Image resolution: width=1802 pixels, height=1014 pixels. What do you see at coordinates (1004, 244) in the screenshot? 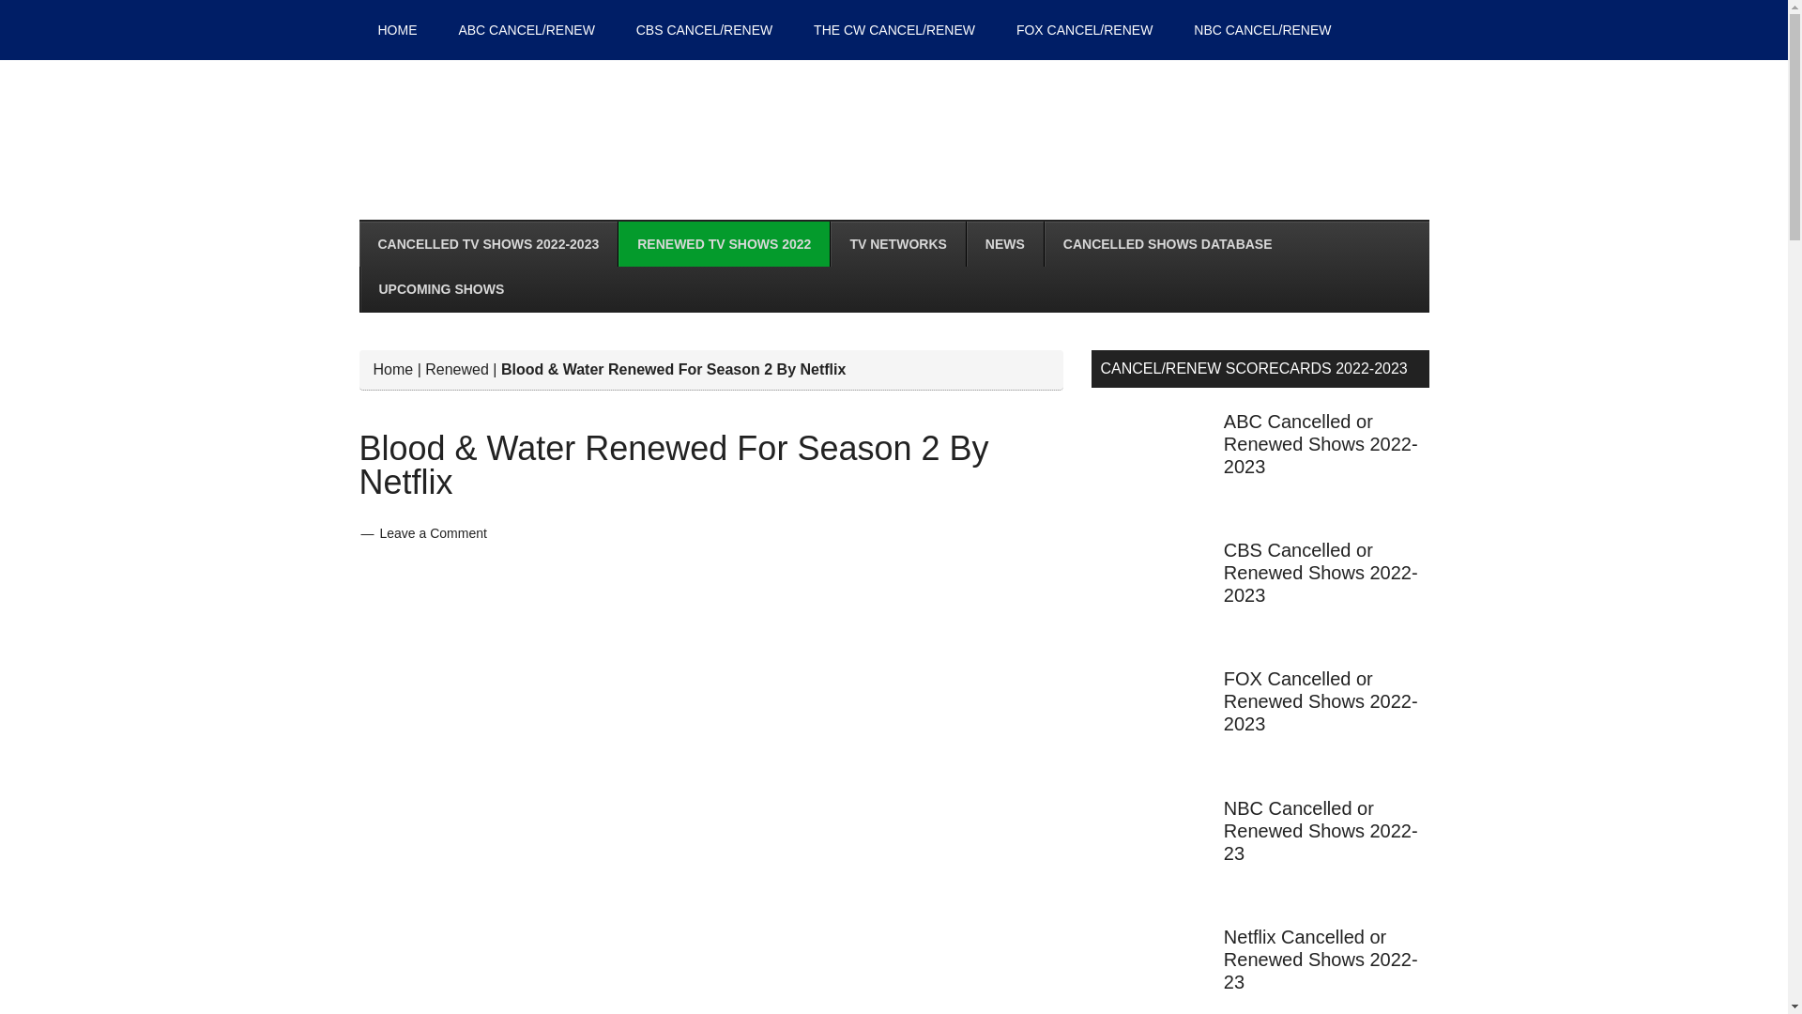
I see `NEWS` at bounding box center [1004, 244].